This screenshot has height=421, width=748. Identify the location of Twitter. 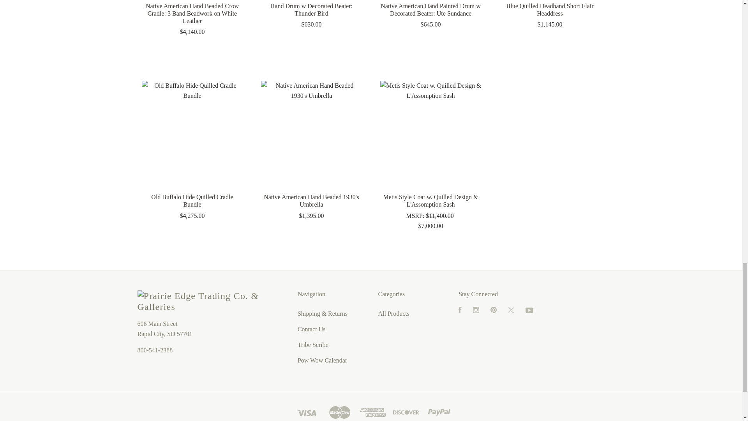
(511, 311).